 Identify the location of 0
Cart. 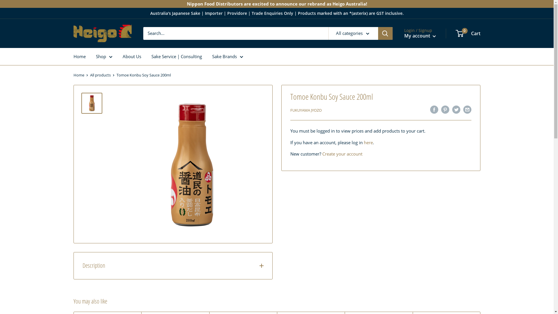
(468, 34).